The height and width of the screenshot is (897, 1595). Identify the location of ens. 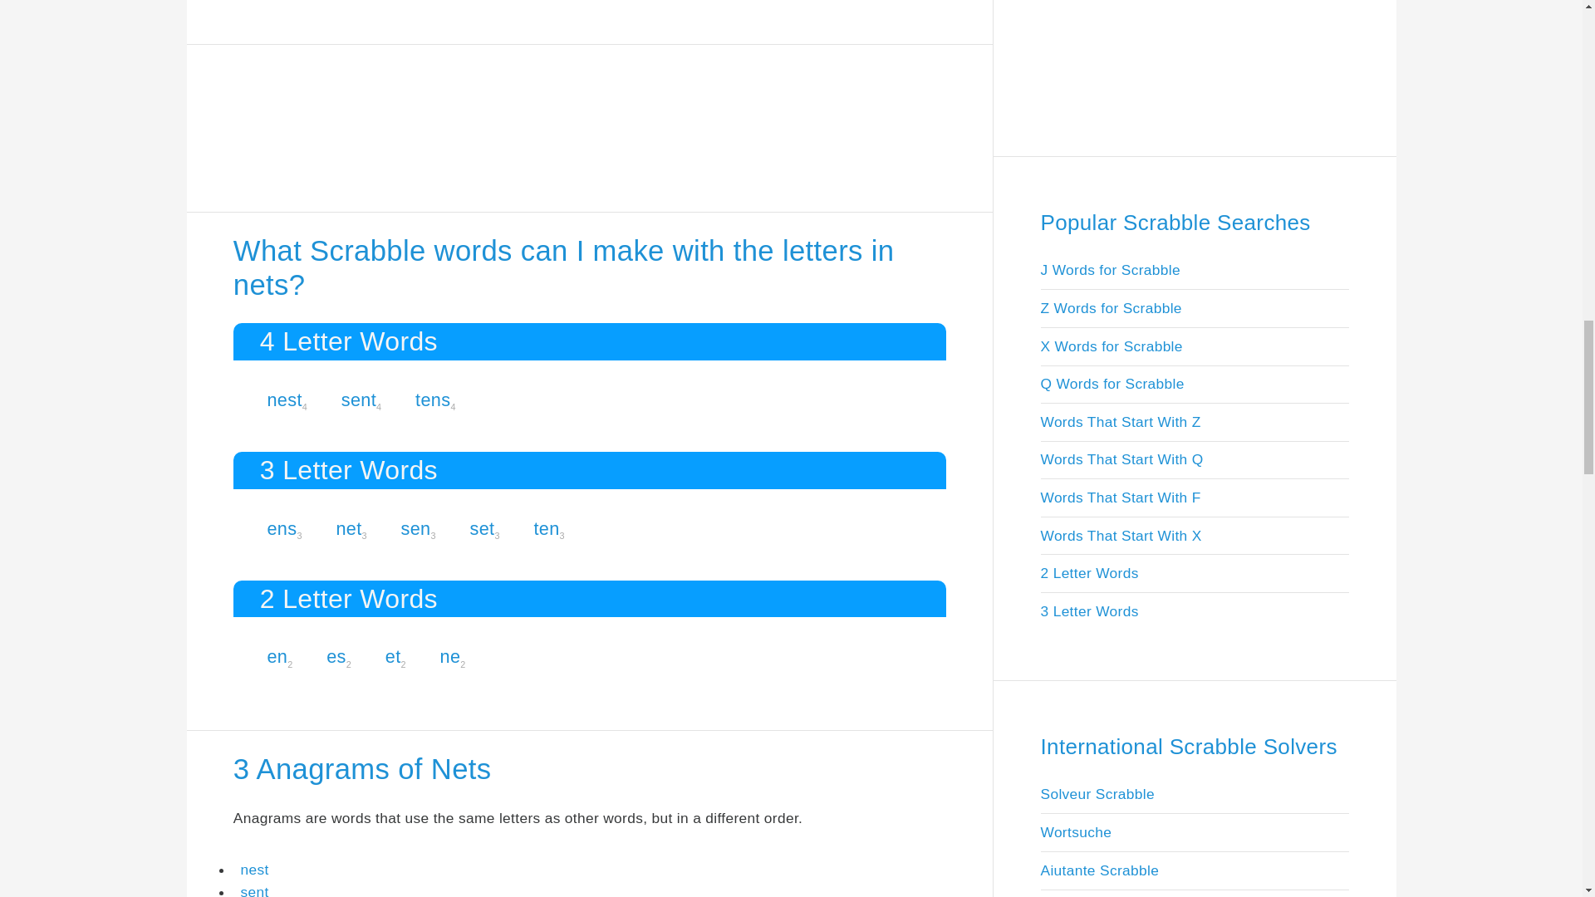
(281, 528).